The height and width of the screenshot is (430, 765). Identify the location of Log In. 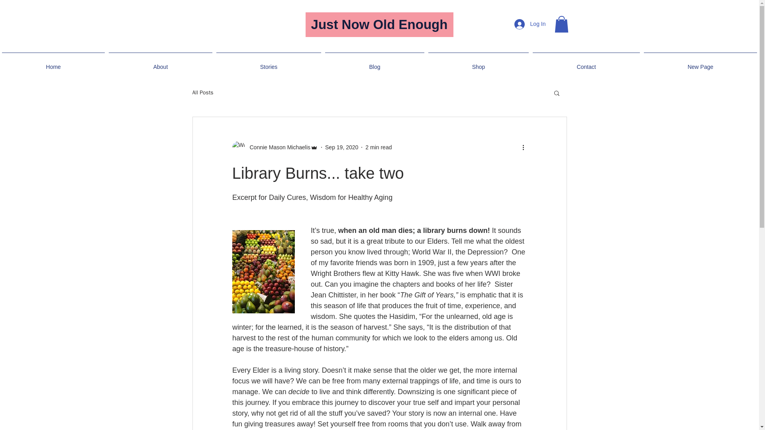
(530, 24).